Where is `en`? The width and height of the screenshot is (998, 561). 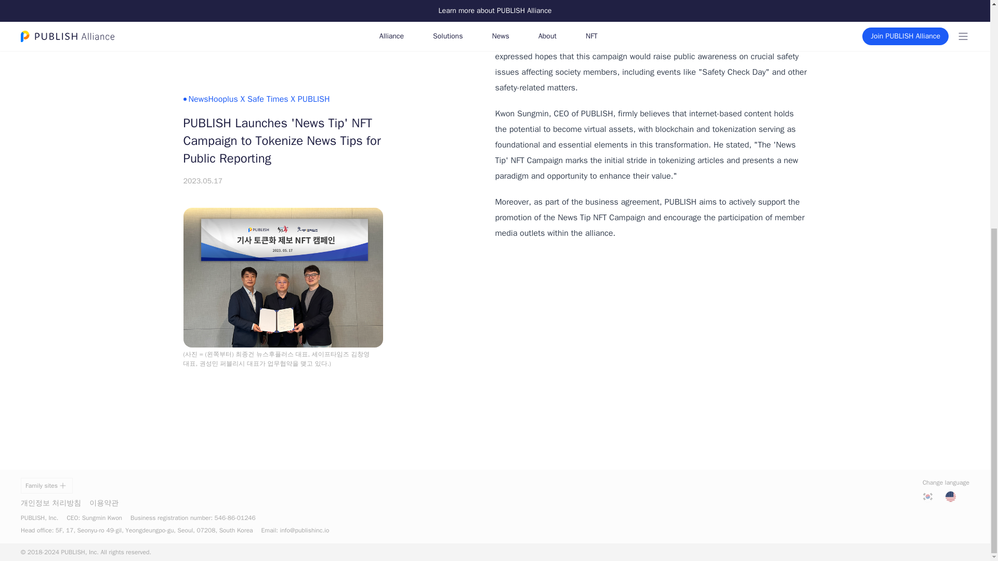 en is located at coordinates (950, 497).